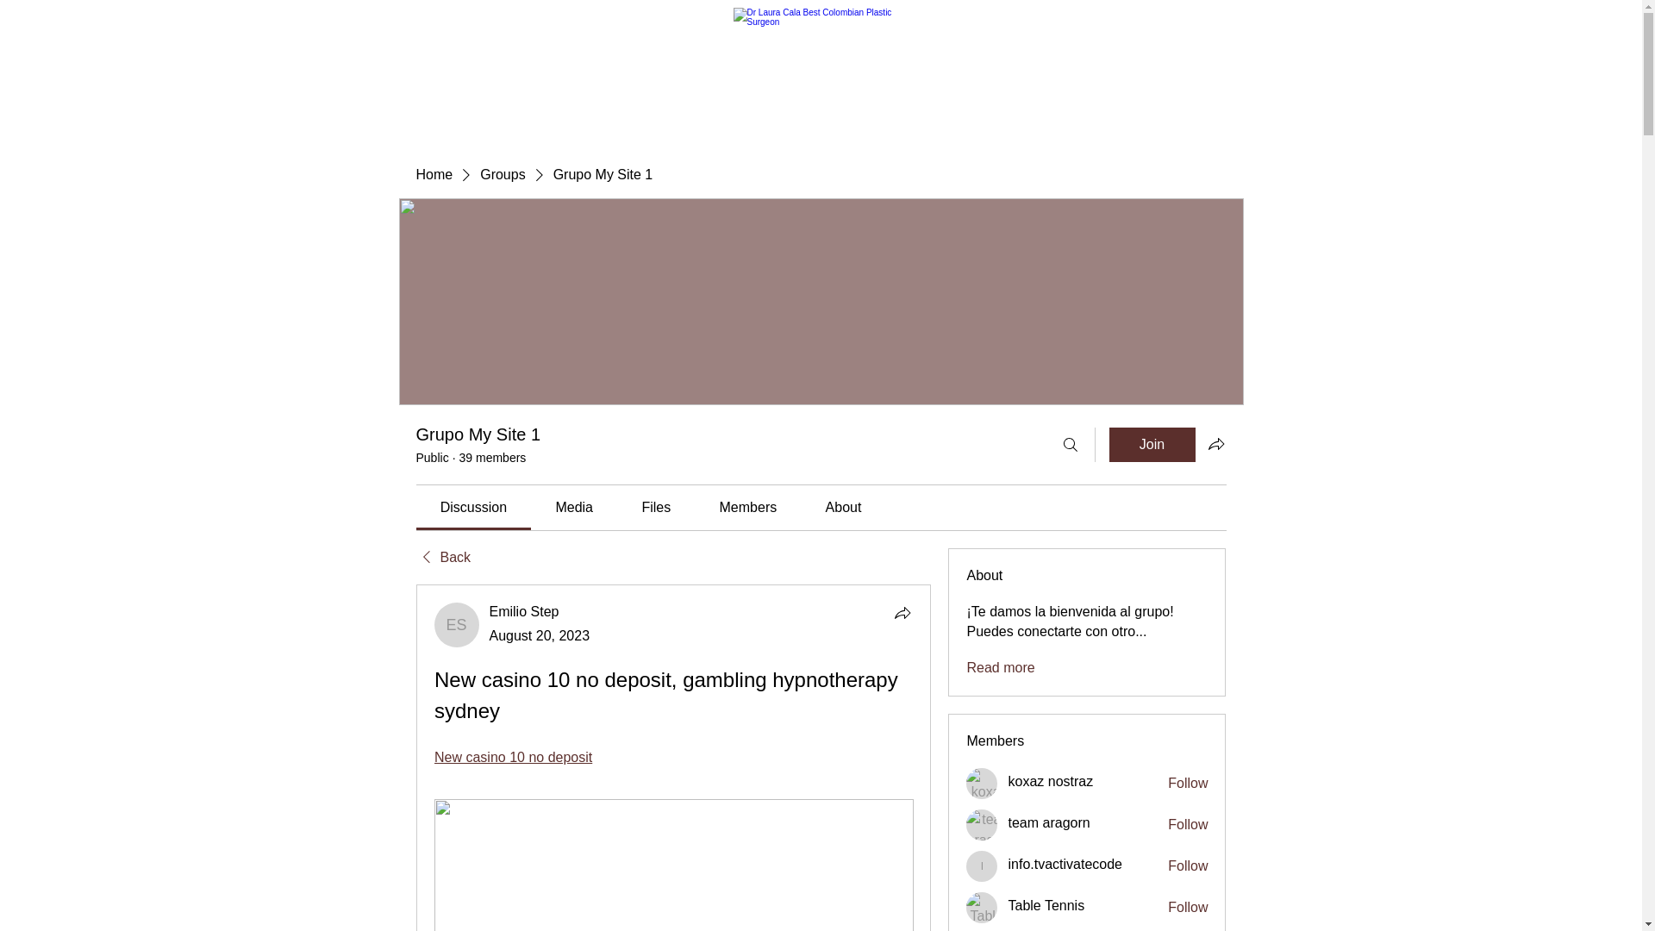  I want to click on Follow, so click(1188, 865).